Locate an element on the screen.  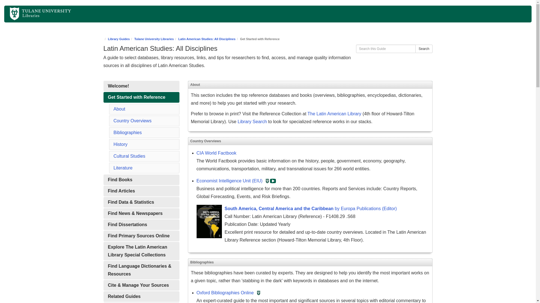
Tulane University Libraries is located at coordinates (154, 39).